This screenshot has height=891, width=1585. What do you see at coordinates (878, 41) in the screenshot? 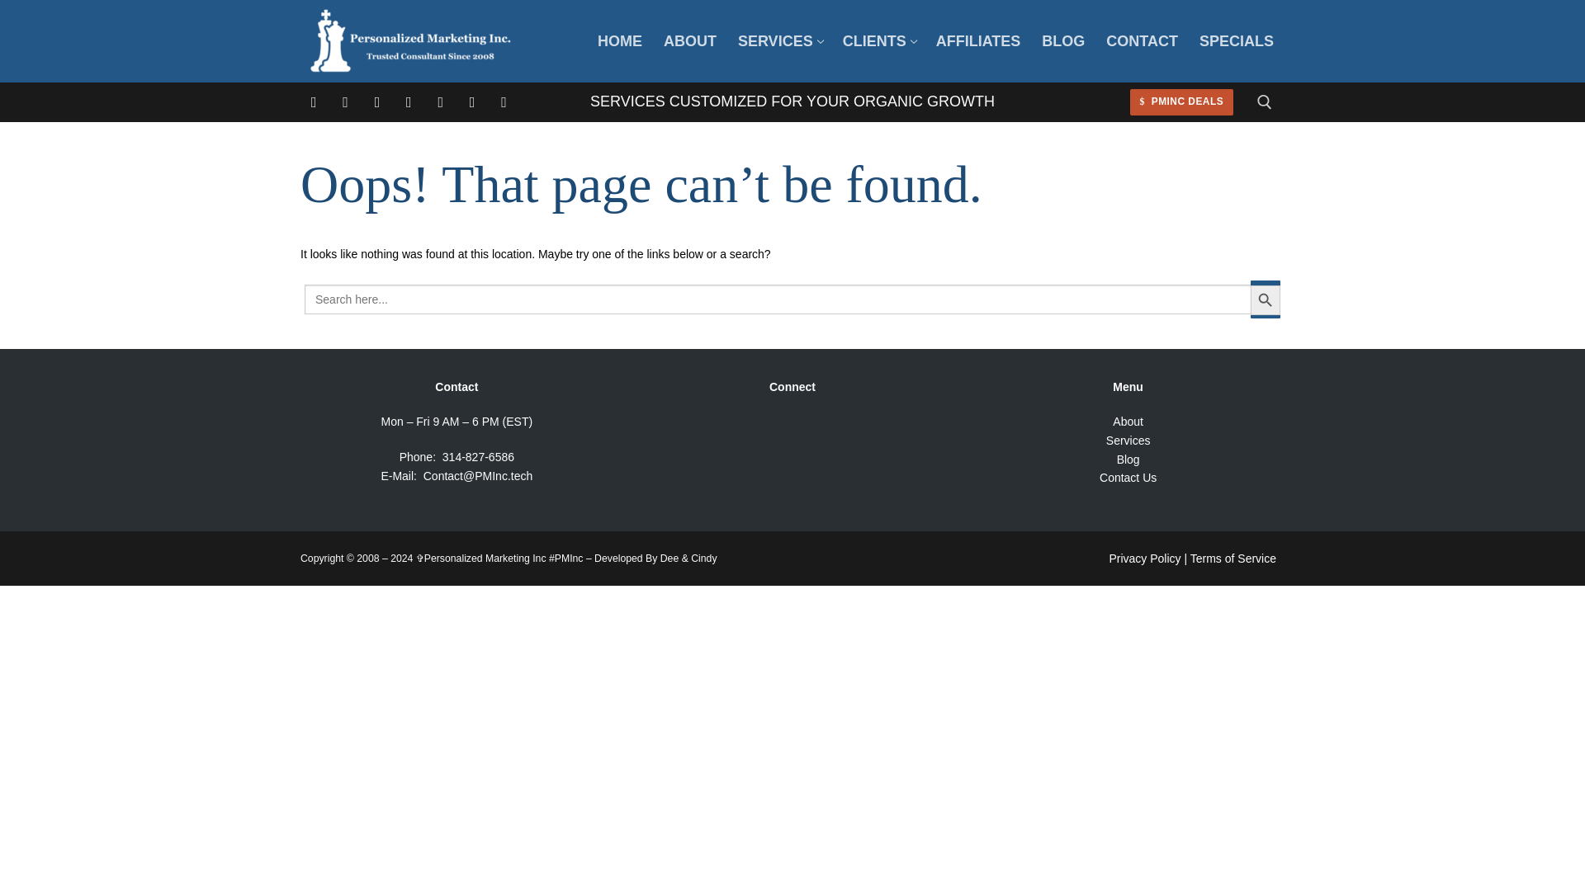
I see `Instagram` at bounding box center [878, 41].